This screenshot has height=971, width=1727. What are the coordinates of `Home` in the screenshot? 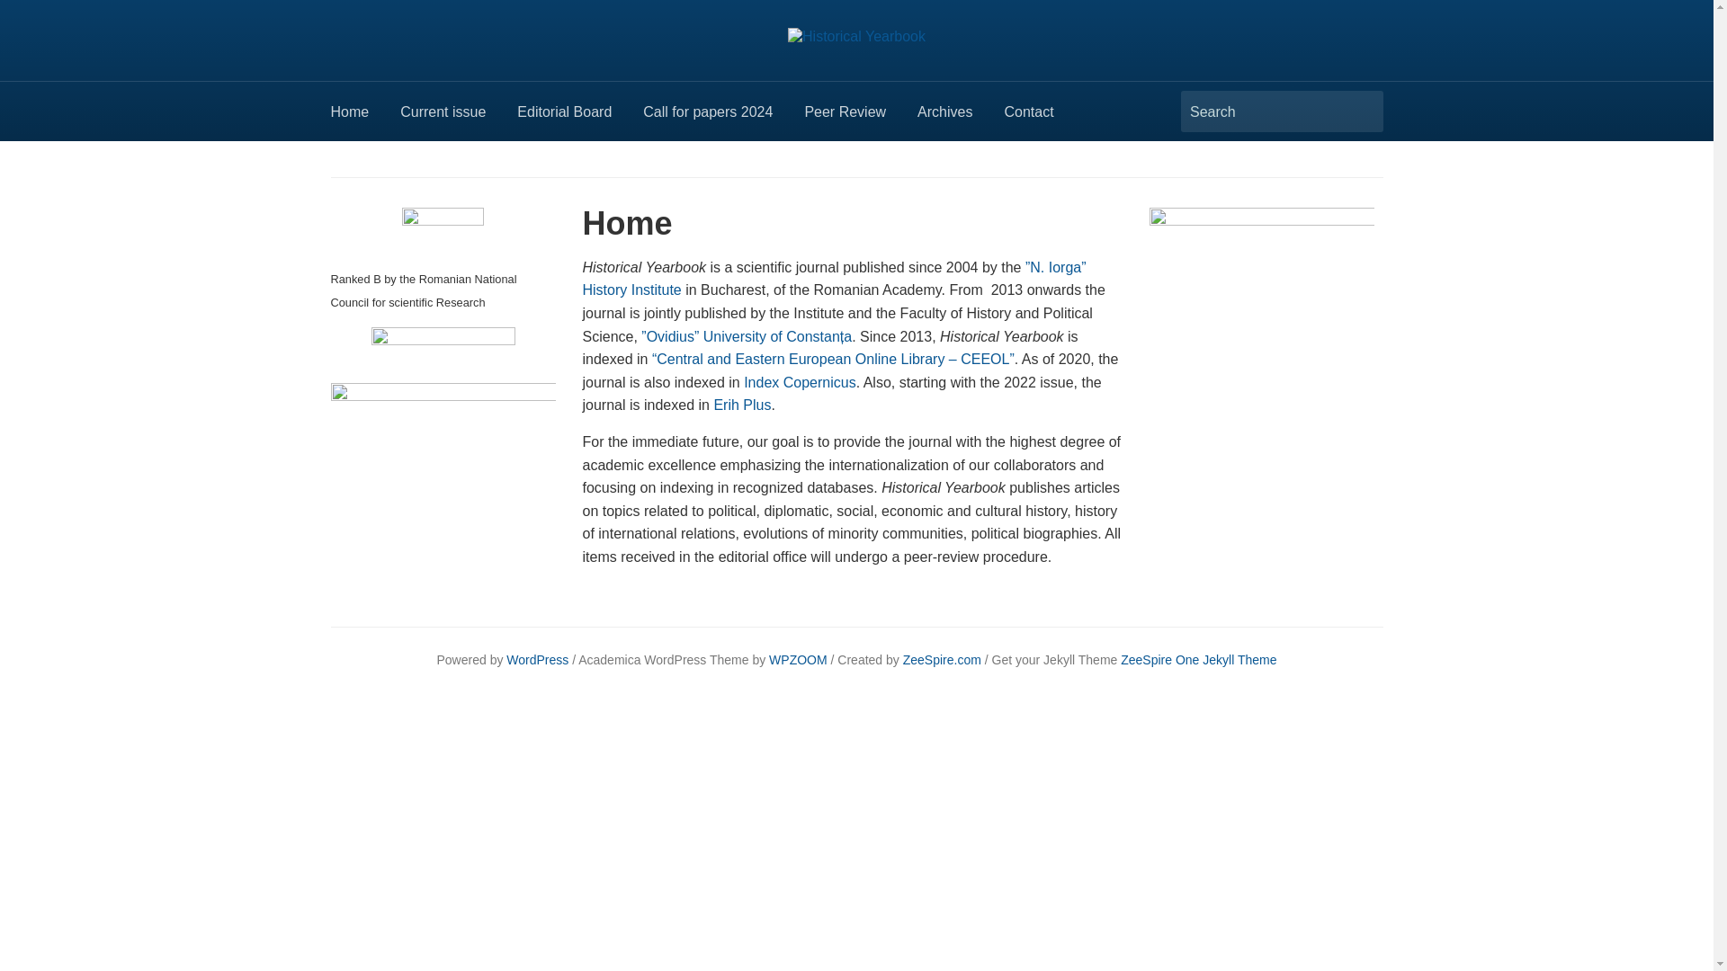 It's located at (365, 117).